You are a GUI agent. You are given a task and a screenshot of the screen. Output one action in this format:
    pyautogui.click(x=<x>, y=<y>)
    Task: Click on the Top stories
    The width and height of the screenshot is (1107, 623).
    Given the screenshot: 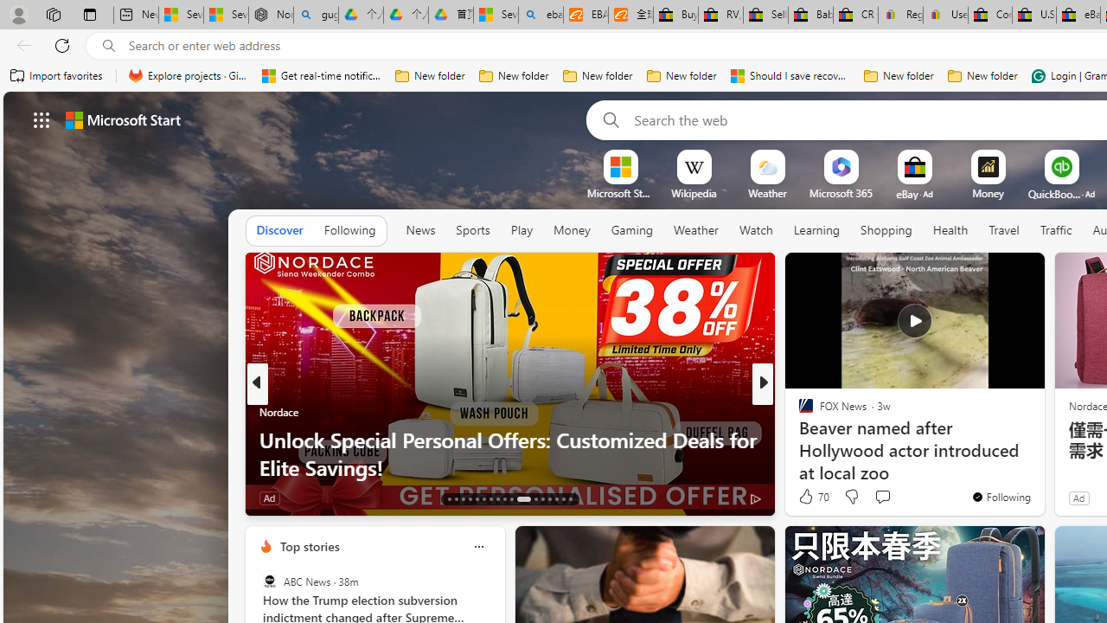 What is the action you would take?
    pyautogui.click(x=309, y=546)
    